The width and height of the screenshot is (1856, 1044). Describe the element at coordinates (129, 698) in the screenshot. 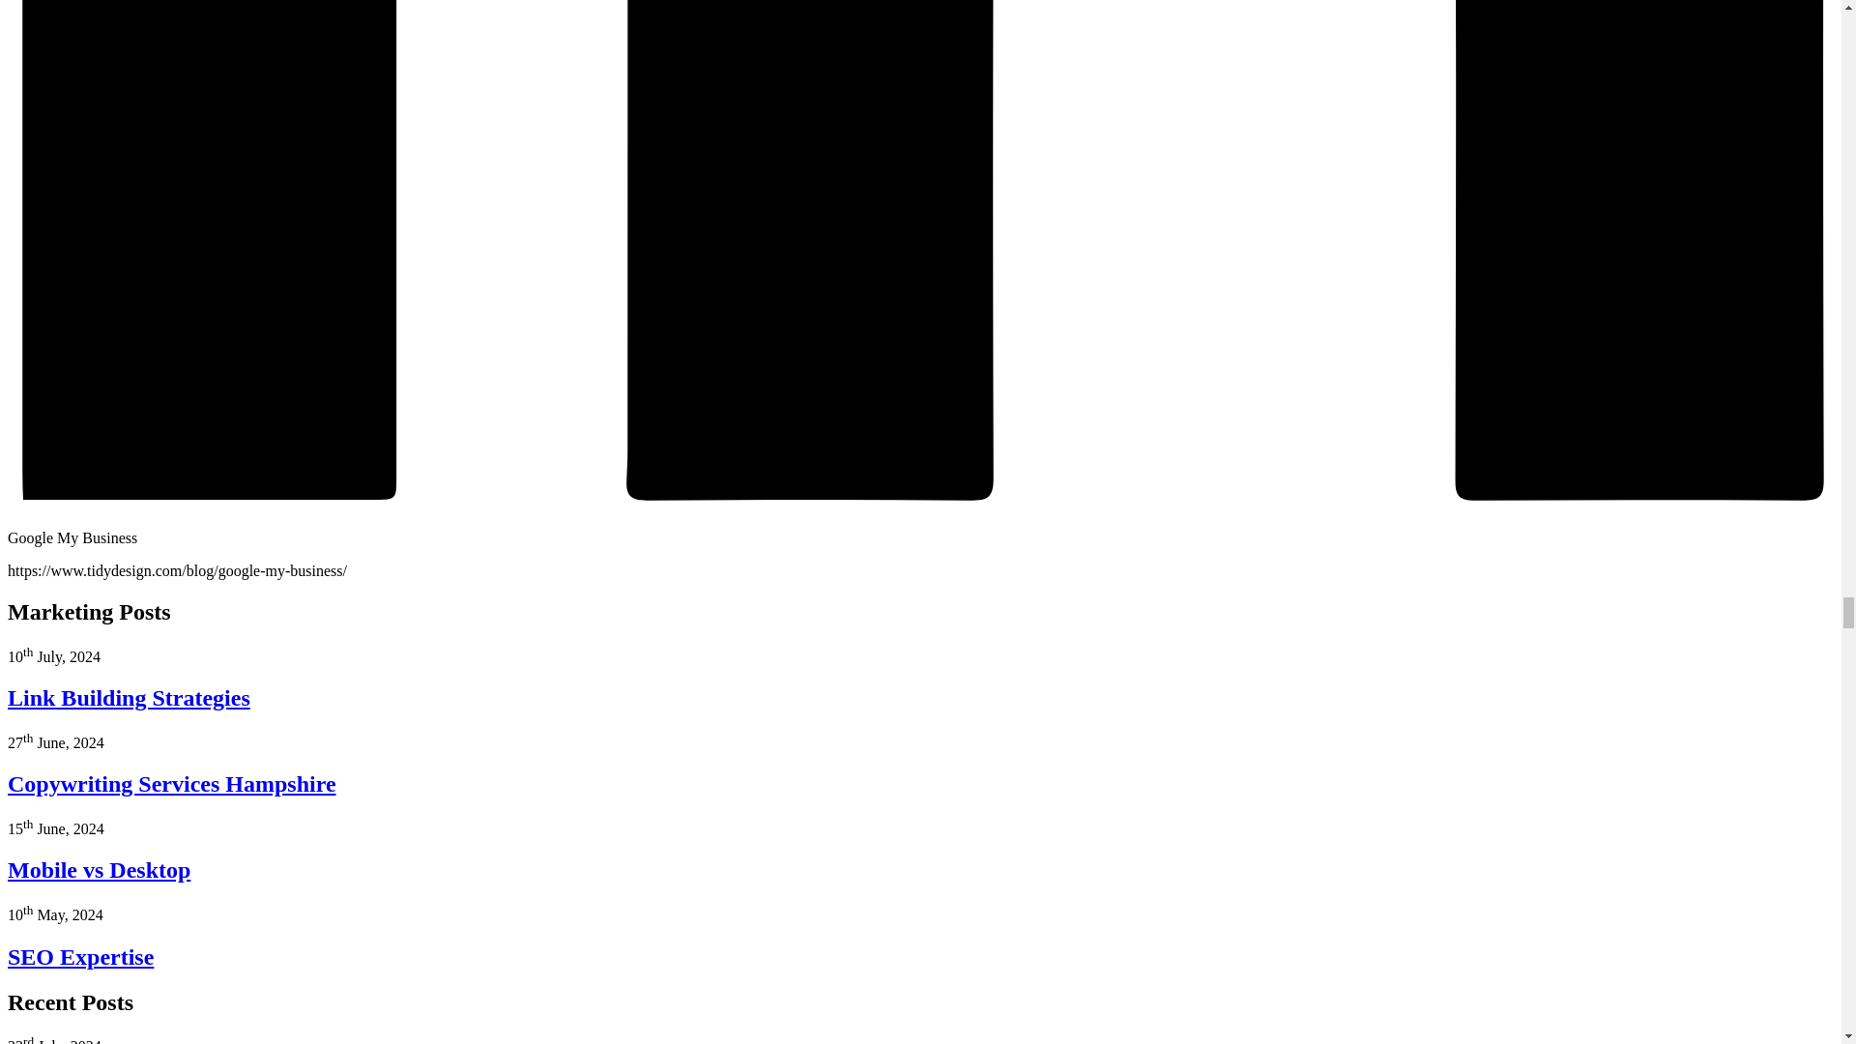

I see `Link Building Strategies` at that location.